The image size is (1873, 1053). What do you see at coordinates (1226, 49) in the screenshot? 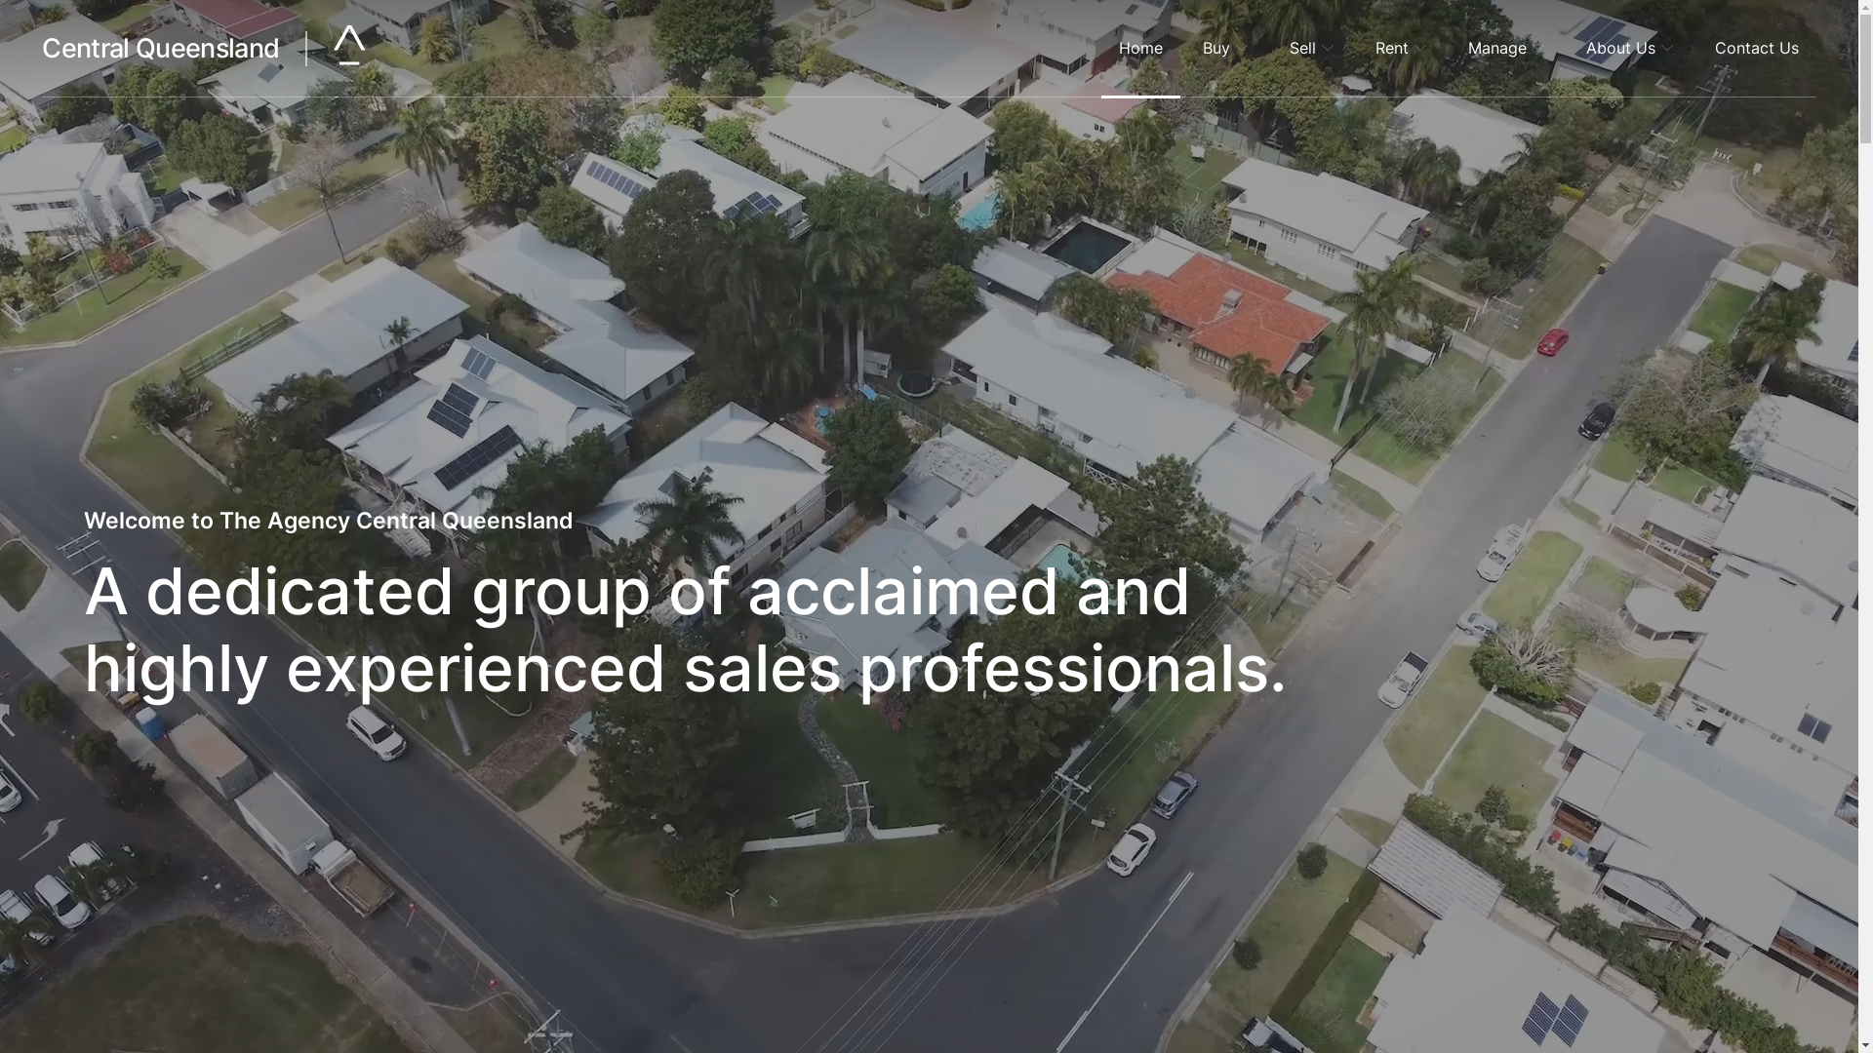
I see `Buy` at bounding box center [1226, 49].